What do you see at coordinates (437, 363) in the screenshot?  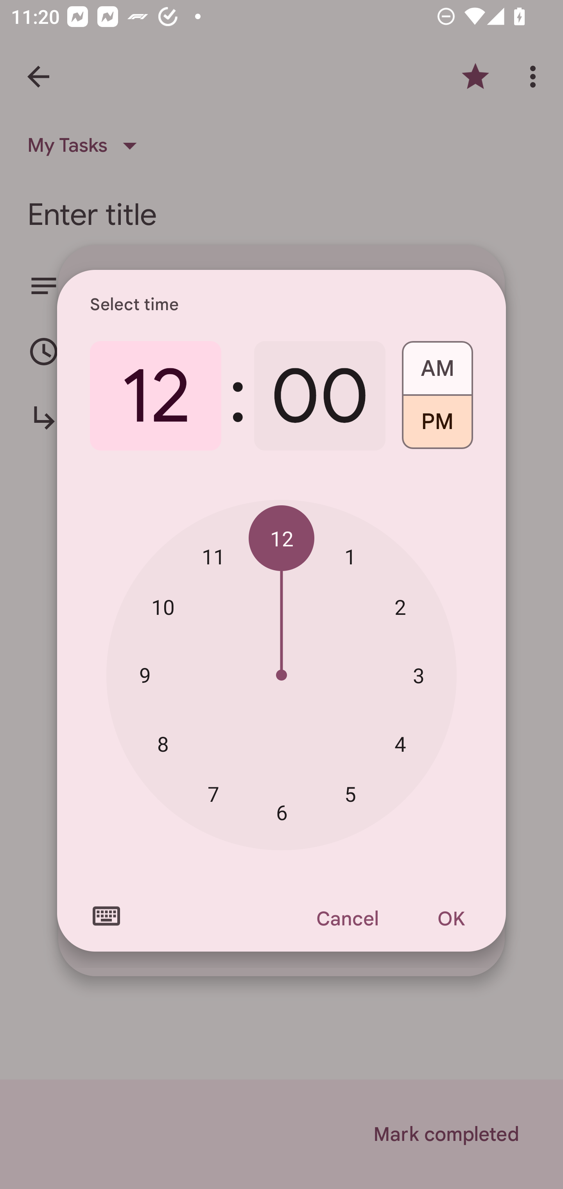 I see `AM` at bounding box center [437, 363].